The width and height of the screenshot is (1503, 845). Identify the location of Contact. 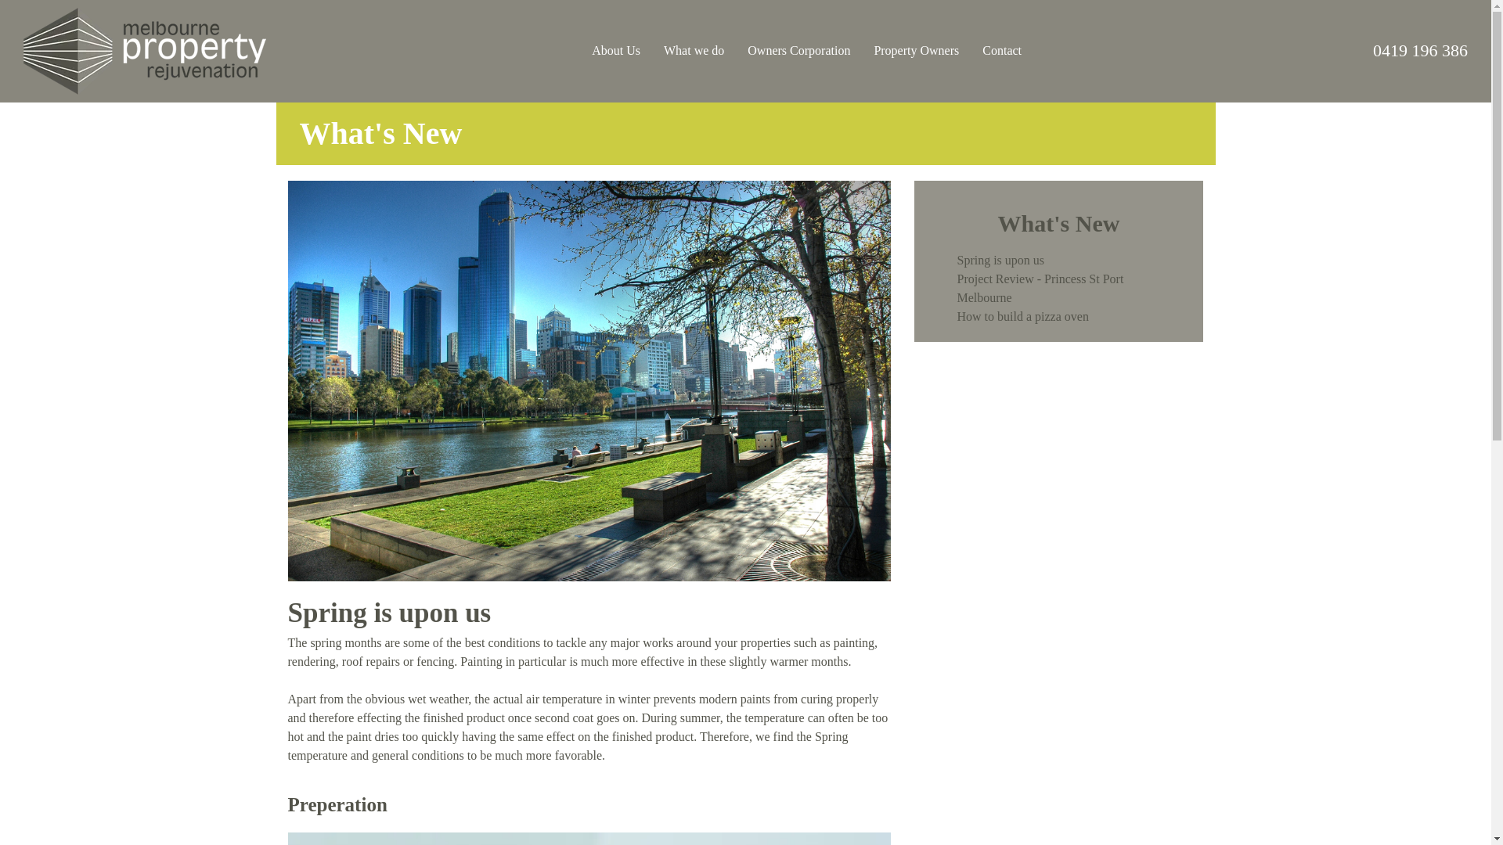
(1002, 50).